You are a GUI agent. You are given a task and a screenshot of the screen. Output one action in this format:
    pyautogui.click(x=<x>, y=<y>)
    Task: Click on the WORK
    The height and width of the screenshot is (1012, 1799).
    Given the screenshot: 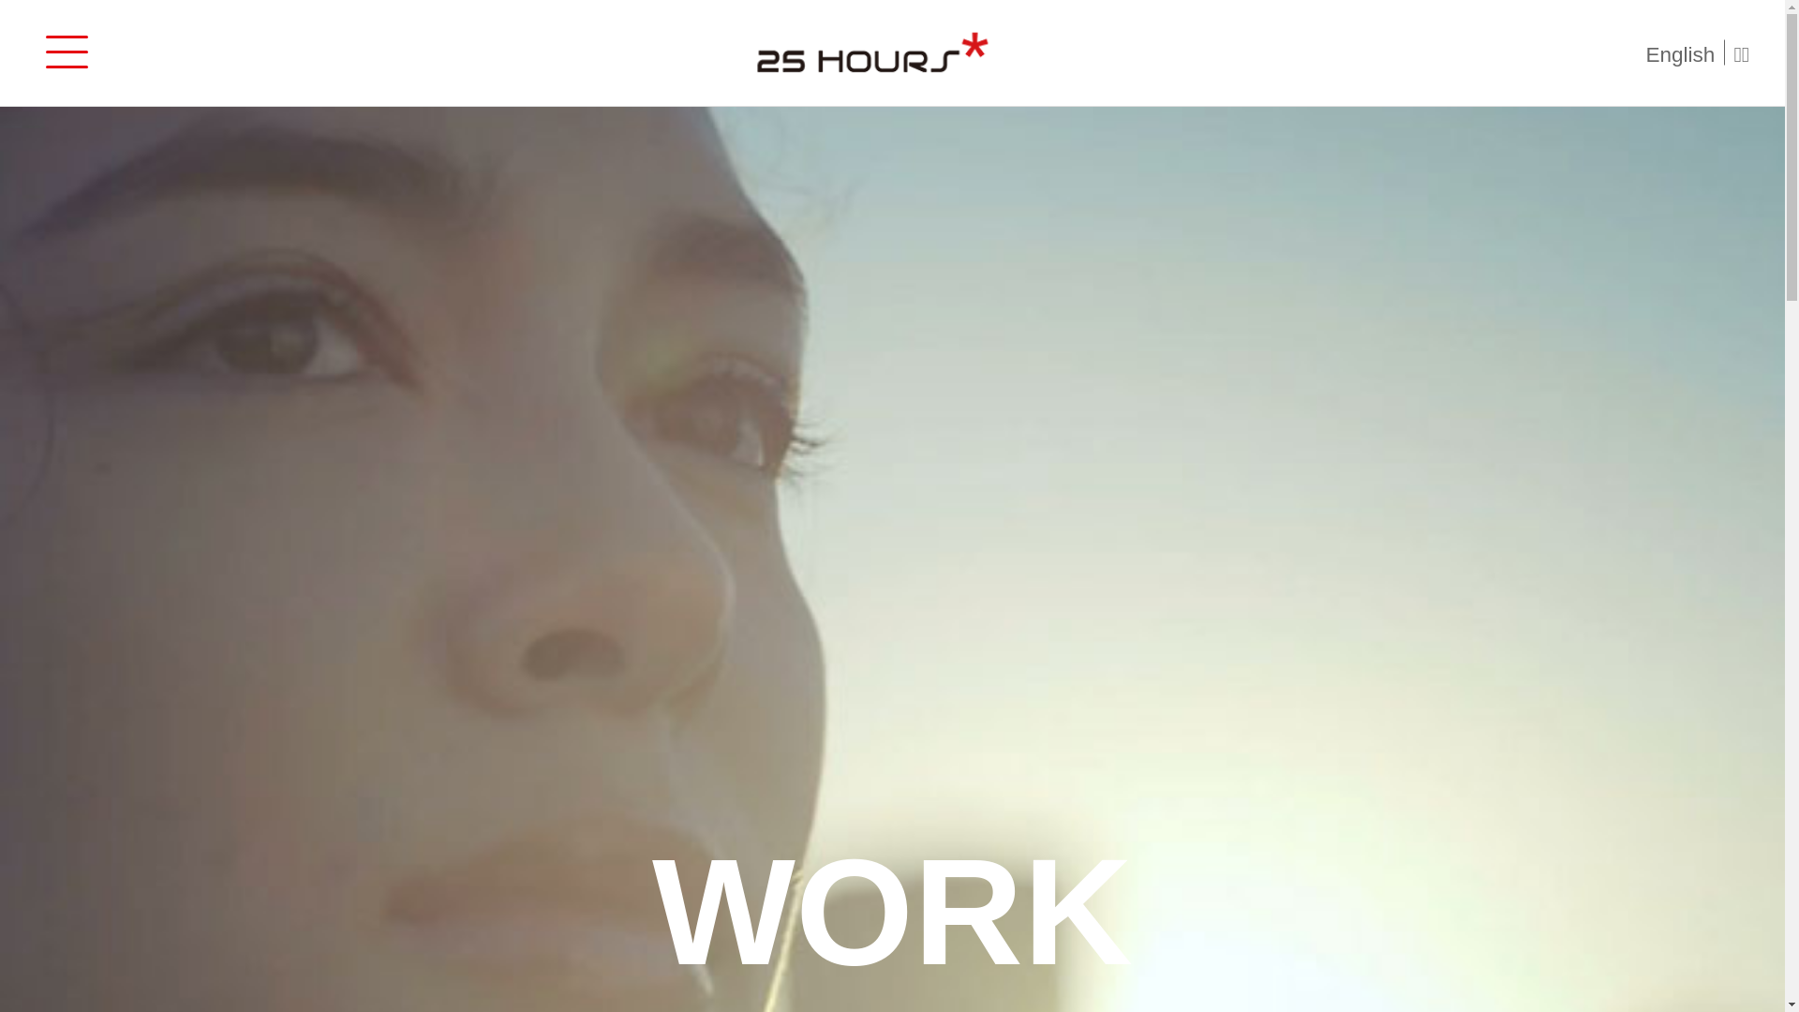 What is the action you would take?
    pyautogui.click(x=892, y=912)
    